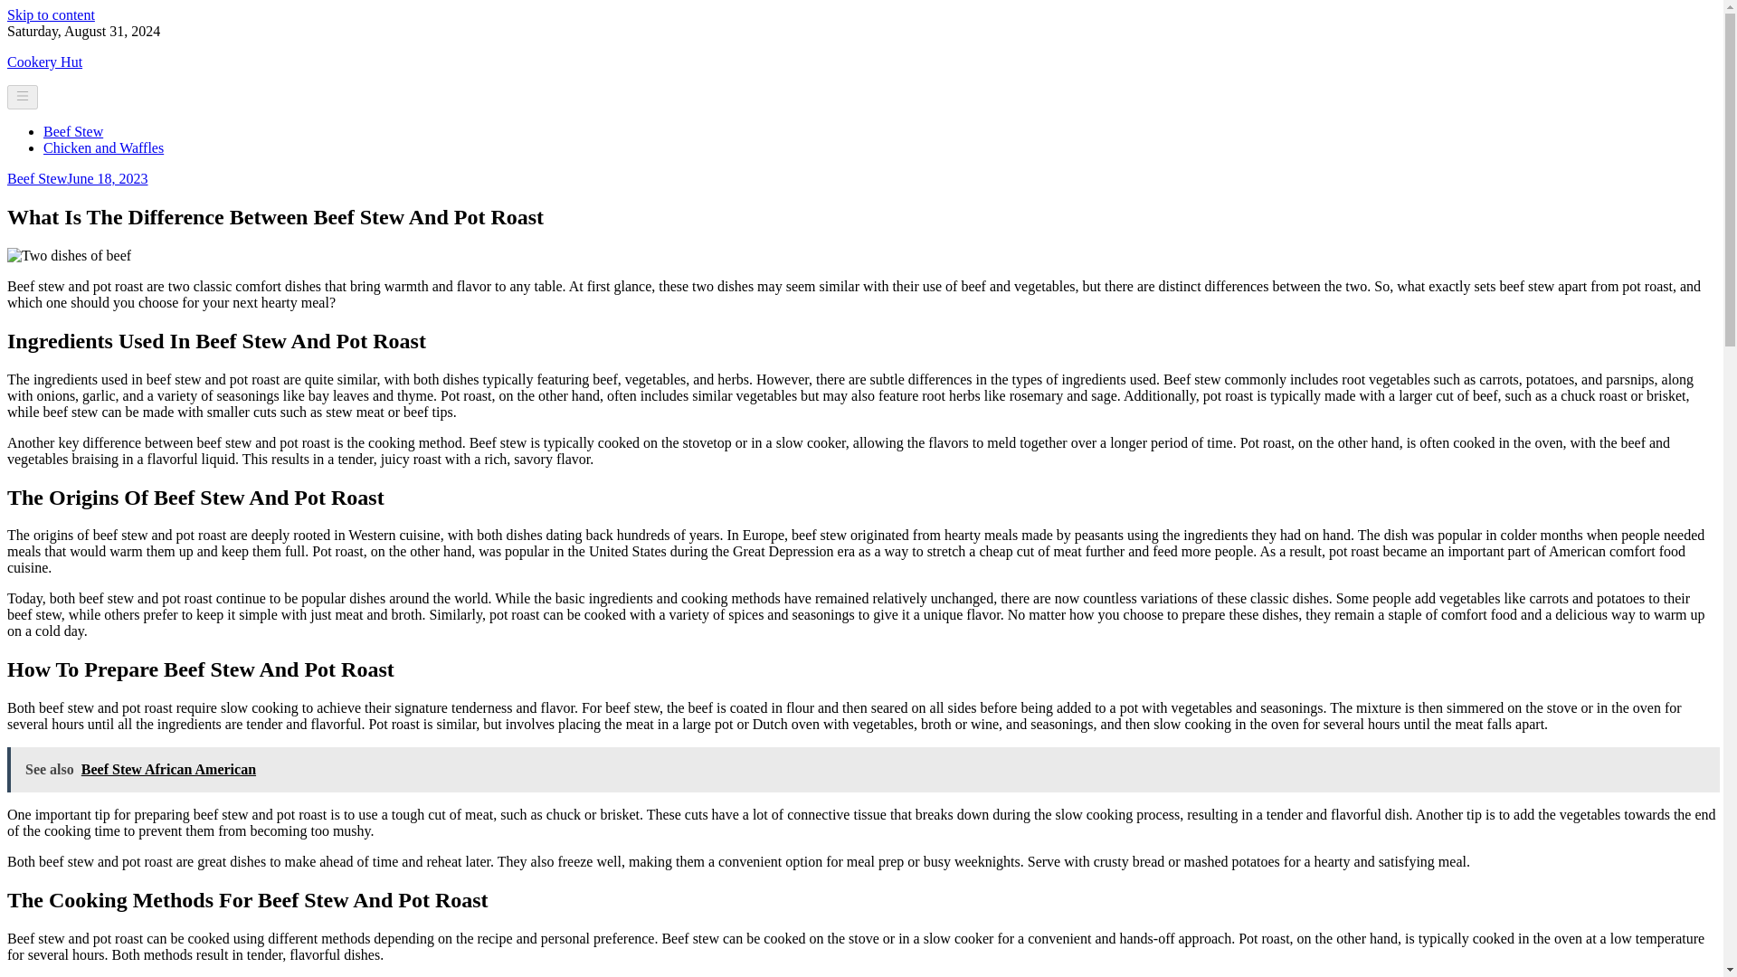 This screenshot has width=1737, height=977. What do you see at coordinates (43, 62) in the screenshot?
I see `Cookery Hut` at bounding box center [43, 62].